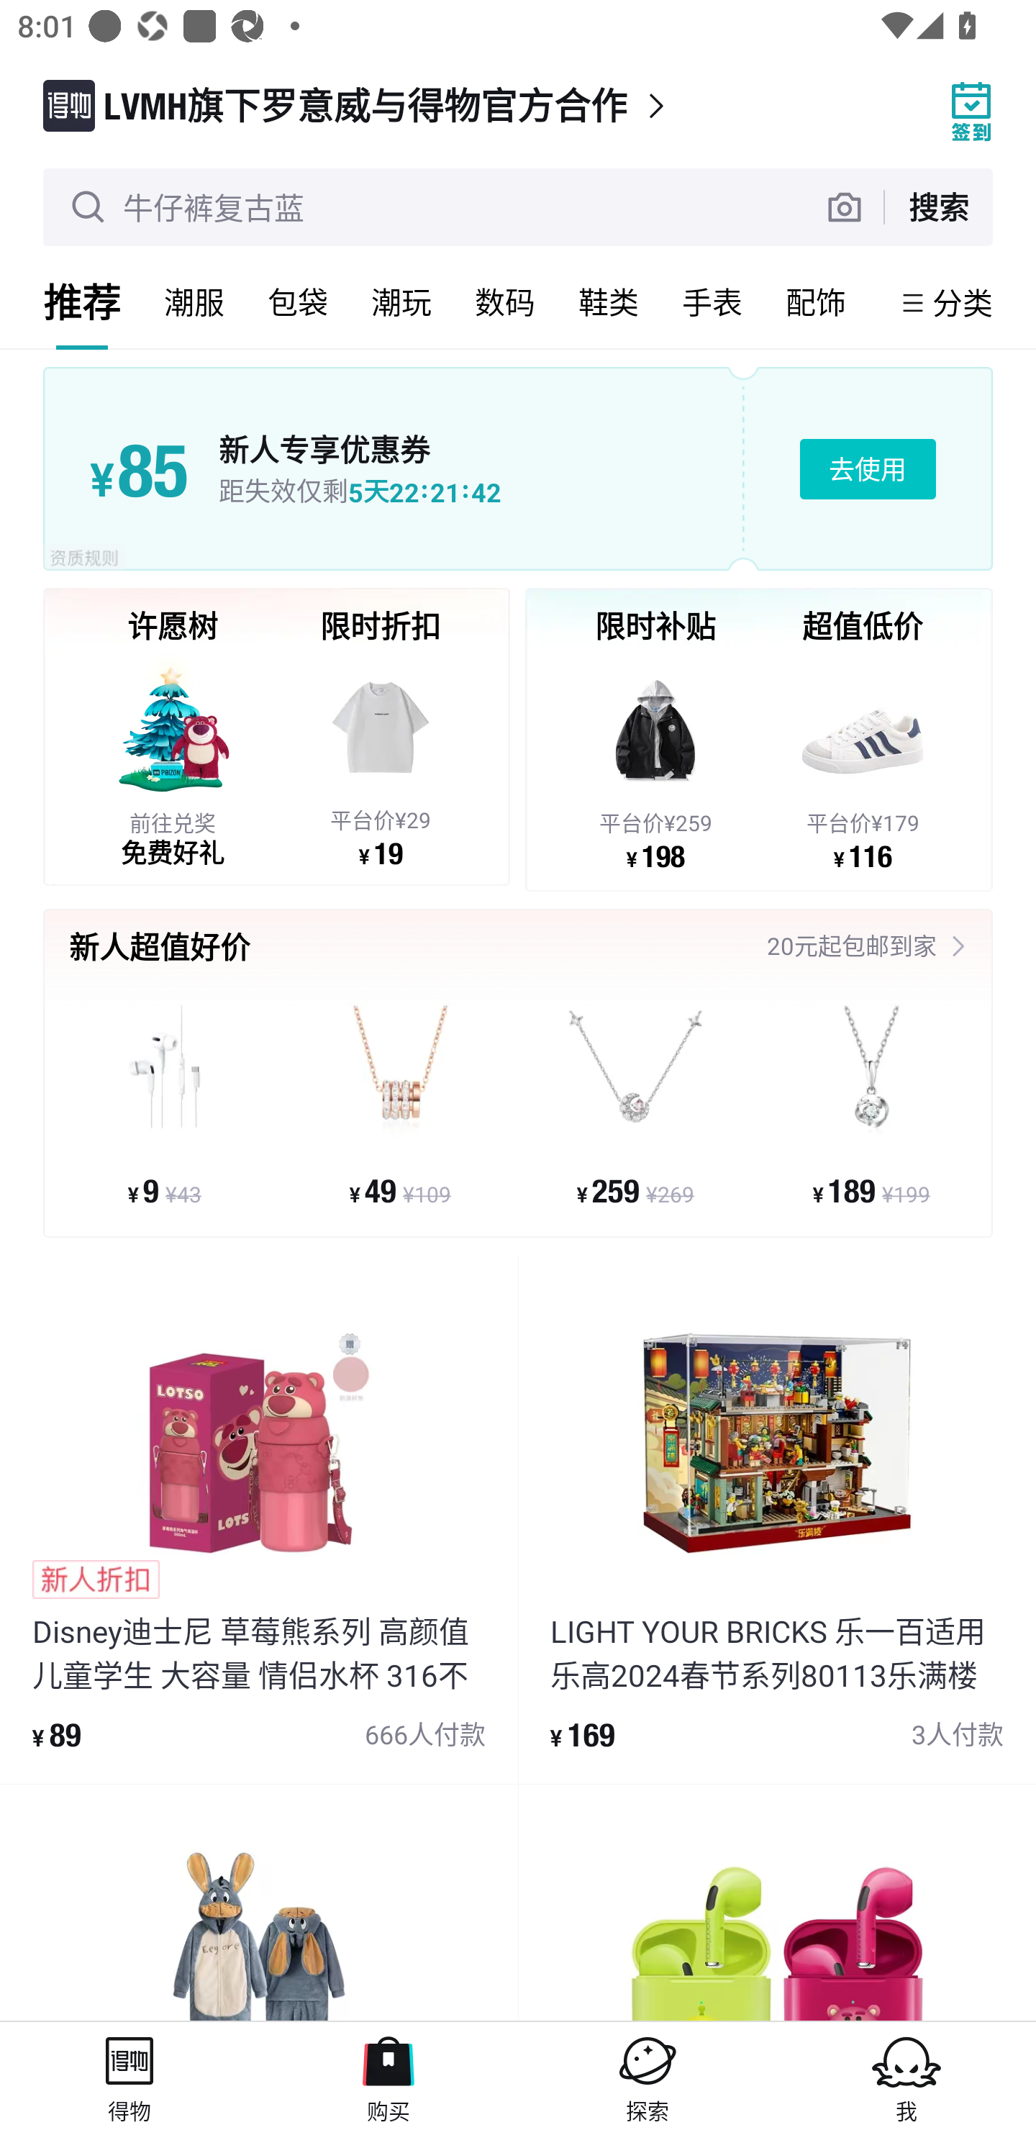 The image size is (1036, 2130). I want to click on 潮玩, so click(401, 302).